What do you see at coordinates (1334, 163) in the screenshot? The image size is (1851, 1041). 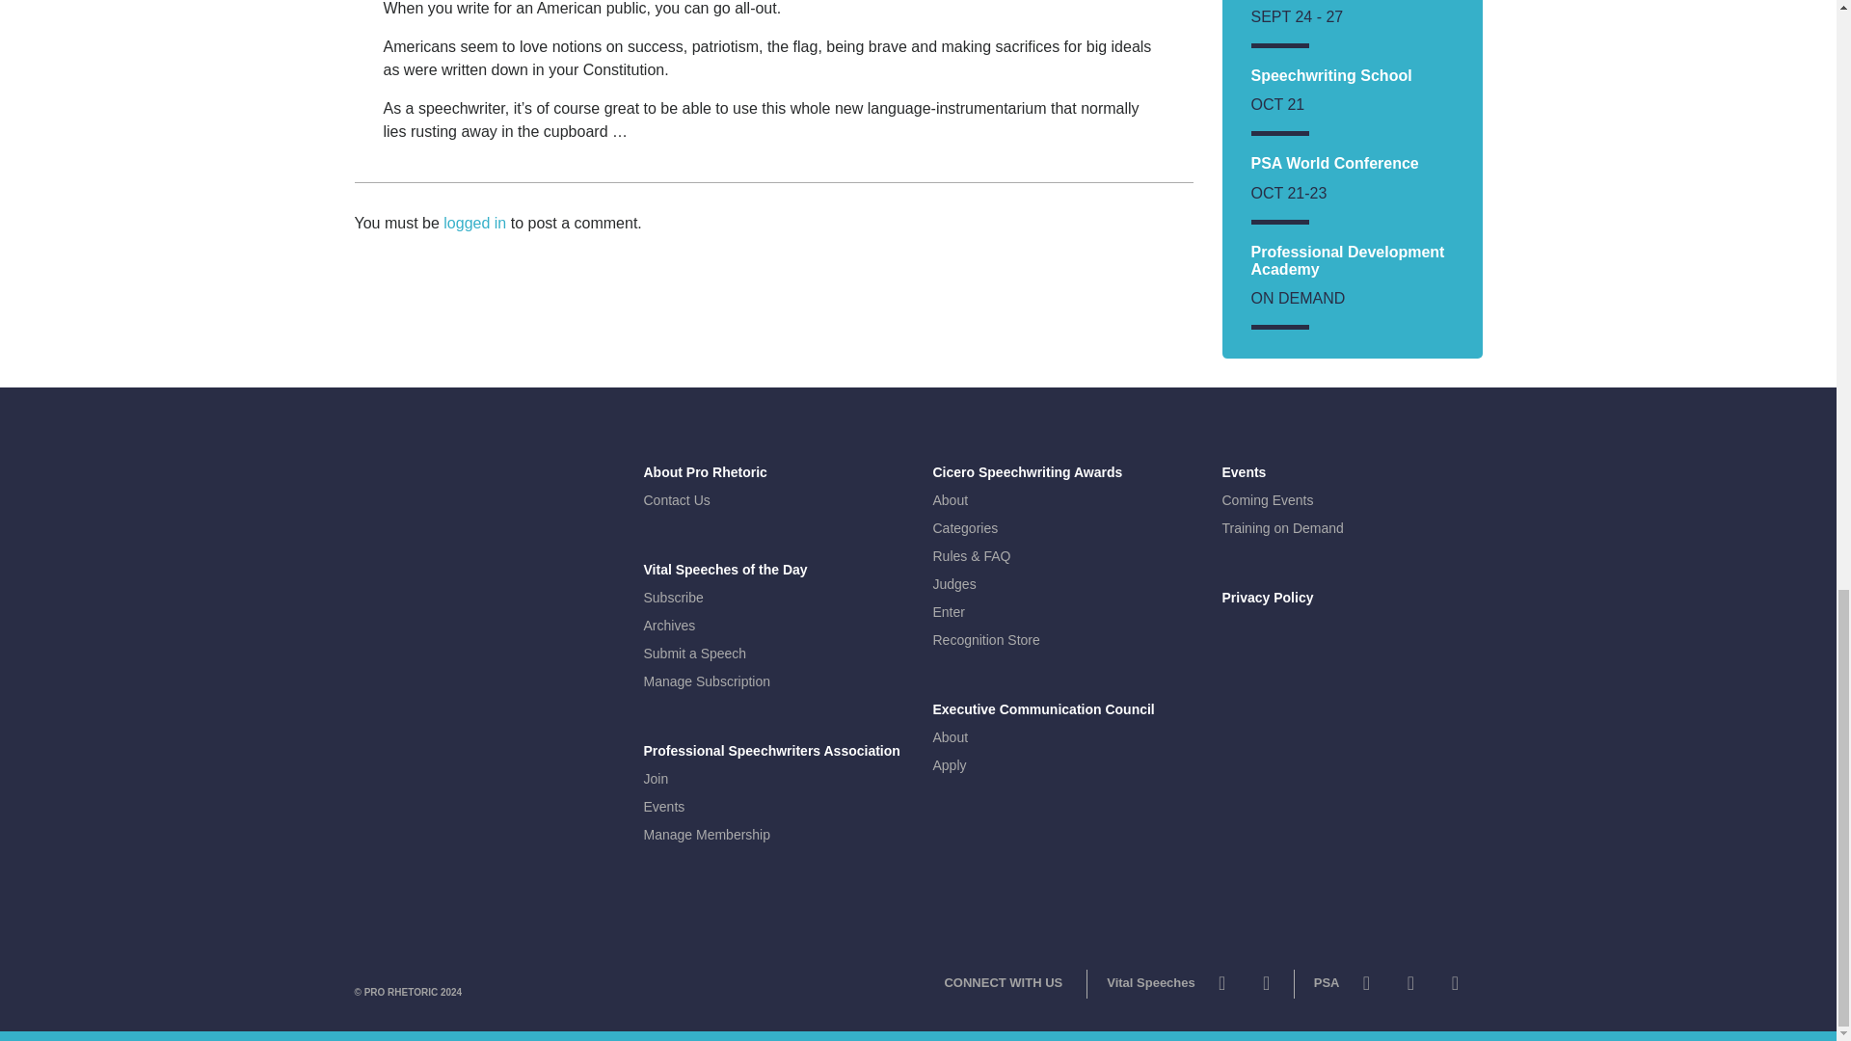 I see `PSA World Conference` at bounding box center [1334, 163].